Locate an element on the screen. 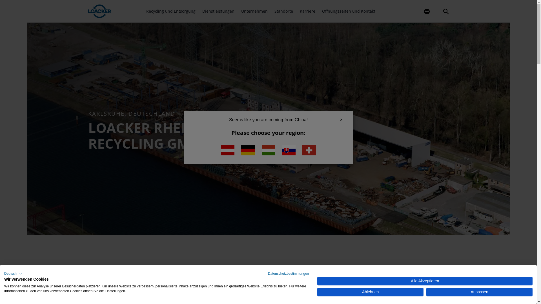 The image size is (541, 304). zur Startseite is located at coordinates (99, 11).